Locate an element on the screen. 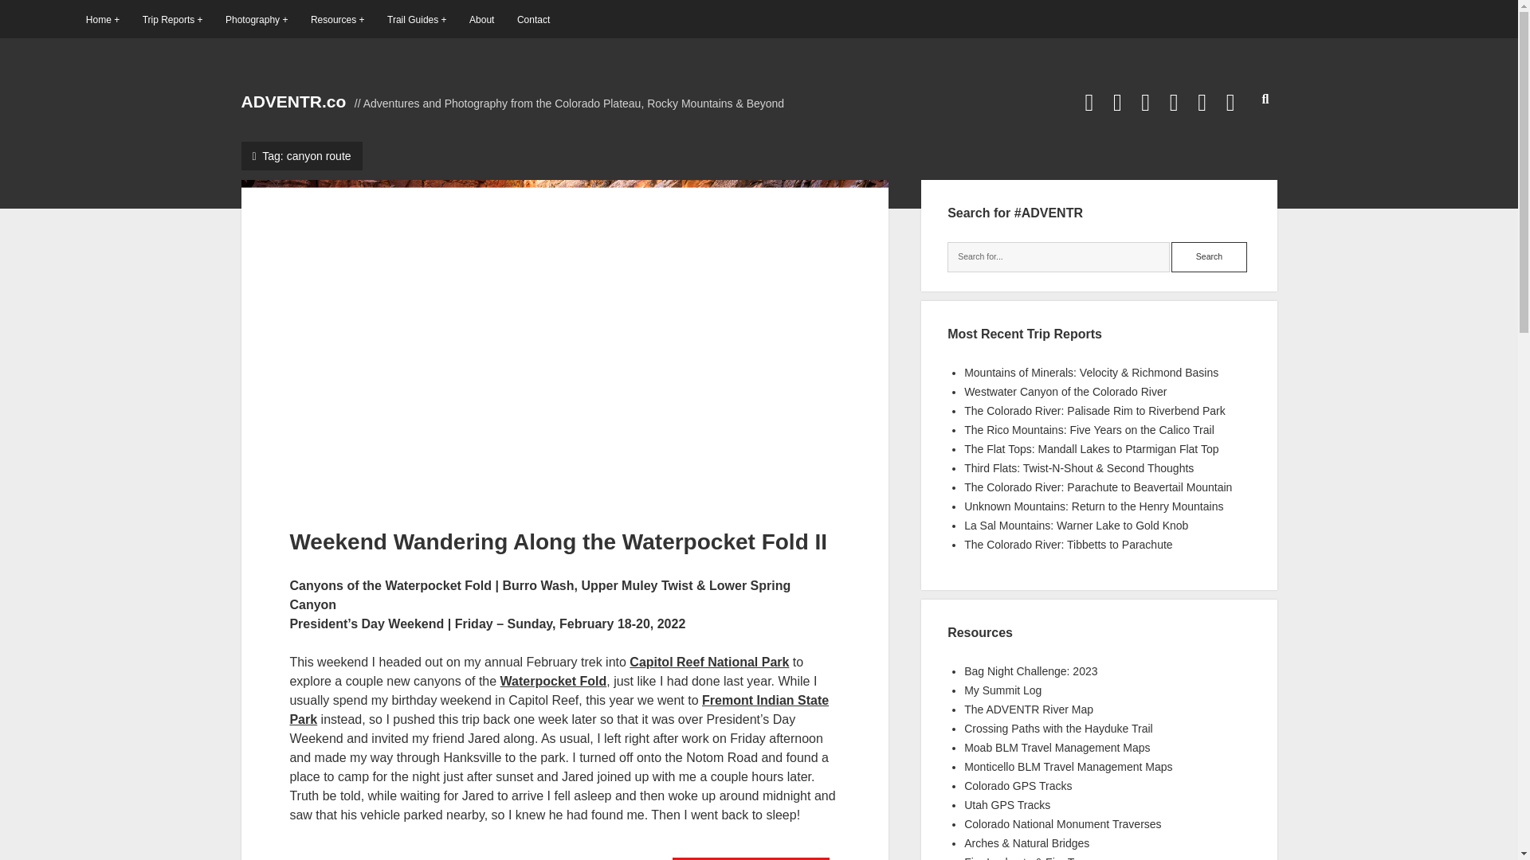 This screenshot has width=1530, height=860. Trip Reports is located at coordinates (172, 19).